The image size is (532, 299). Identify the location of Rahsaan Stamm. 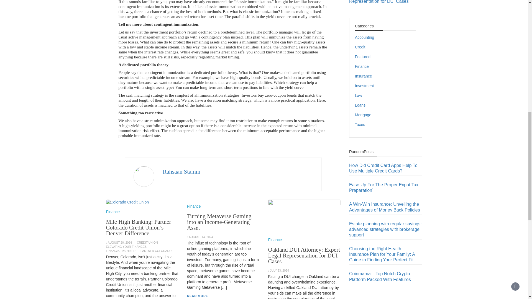
(181, 172).